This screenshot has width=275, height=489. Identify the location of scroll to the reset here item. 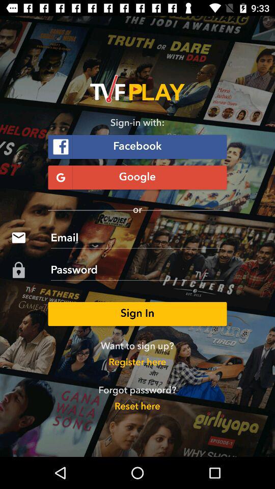
(137, 406).